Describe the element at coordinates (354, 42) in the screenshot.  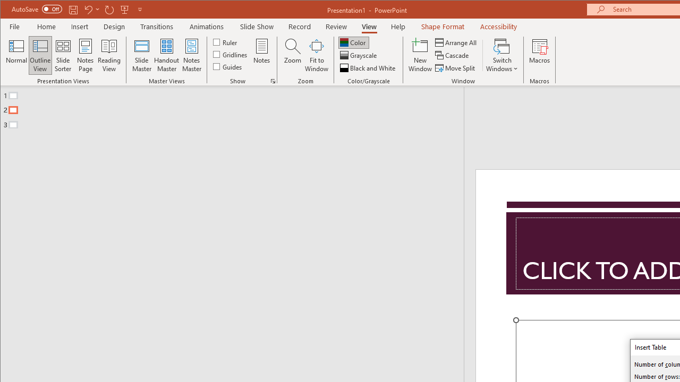
I see `Color` at that location.